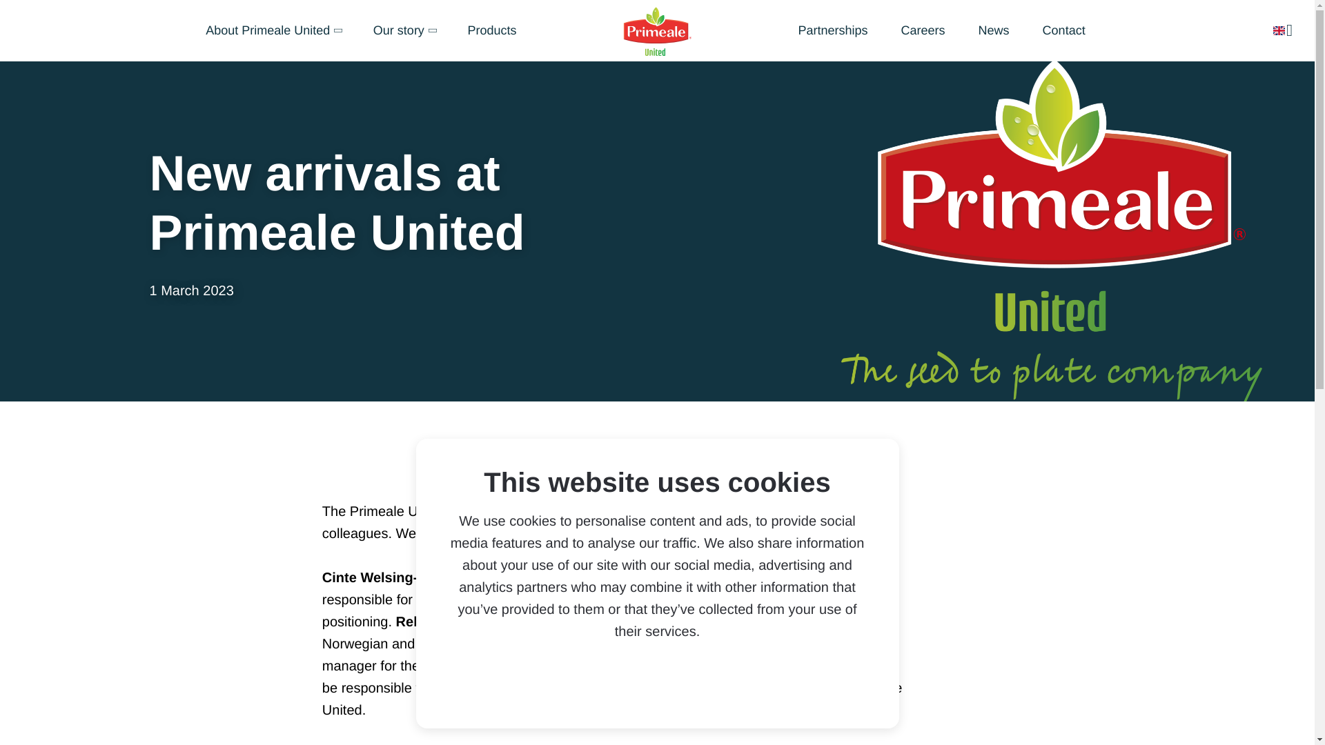 The width and height of the screenshot is (1325, 745). What do you see at coordinates (994, 30) in the screenshot?
I see `News` at bounding box center [994, 30].